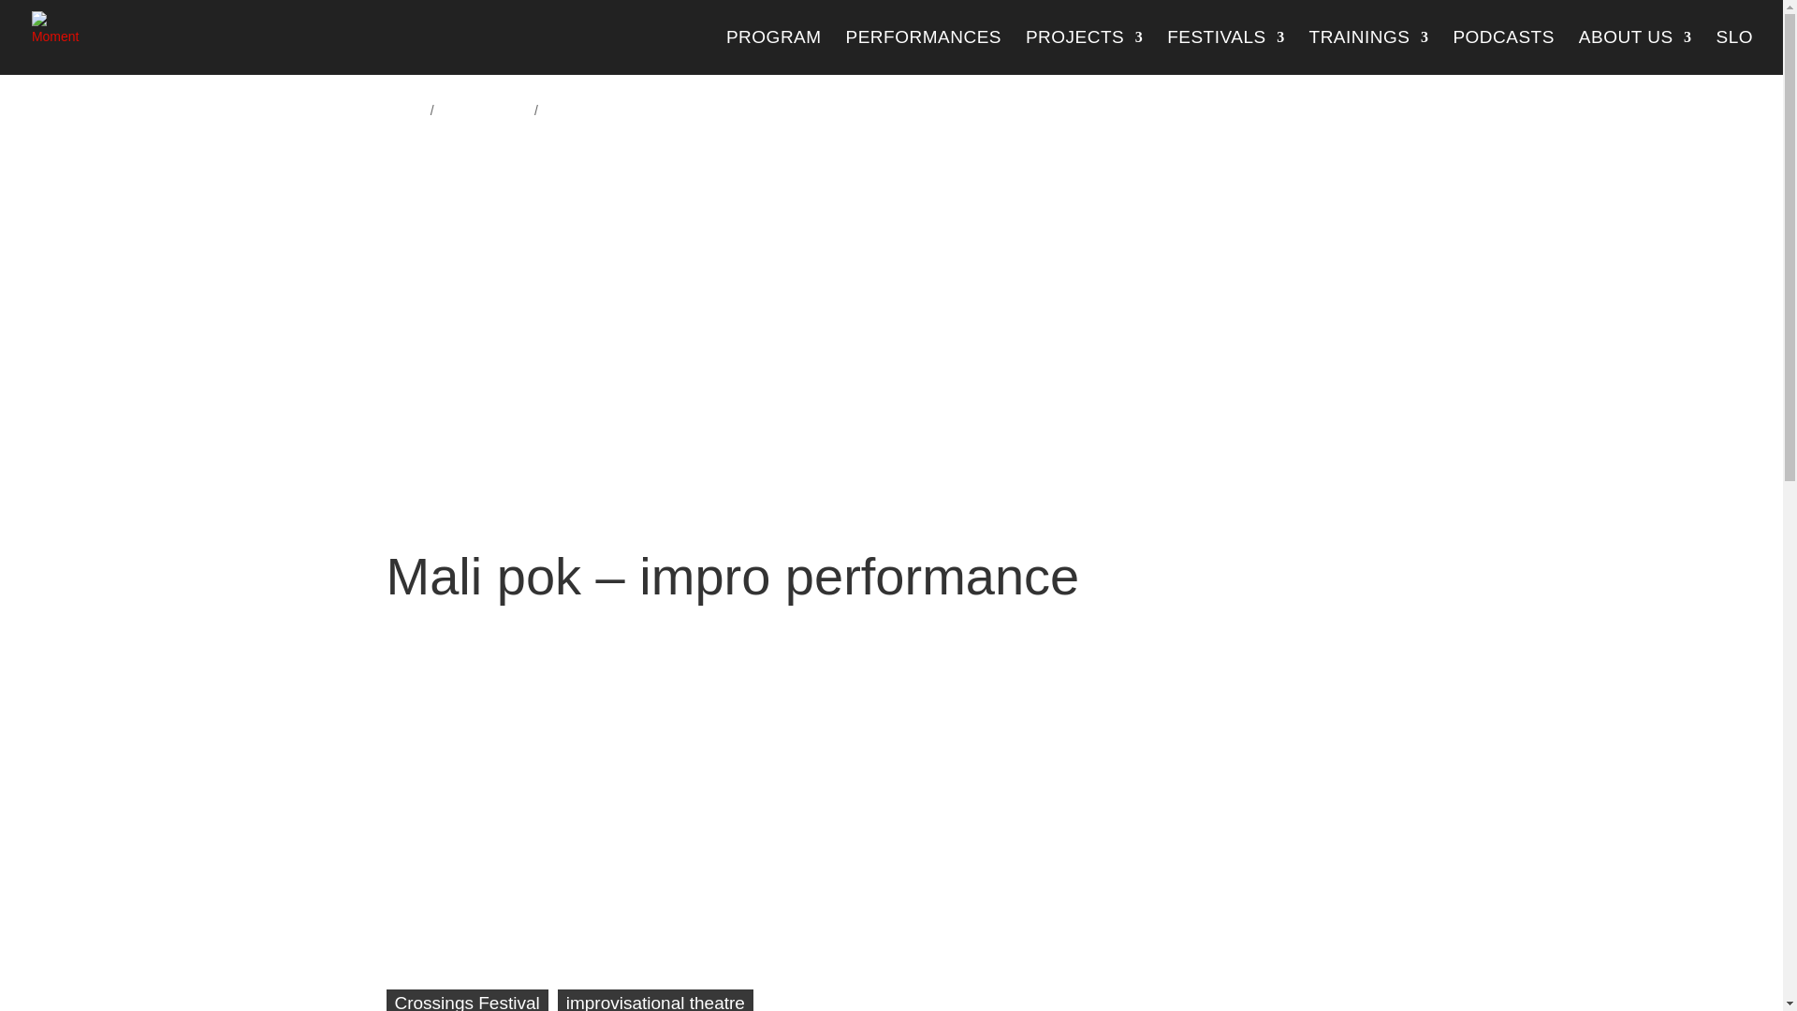 Image resolution: width=1797 pixels, height=1011 pixels. Describe the element at coordinates (1368, 52) in the screenshot. I see `TRAININGS` at that location.